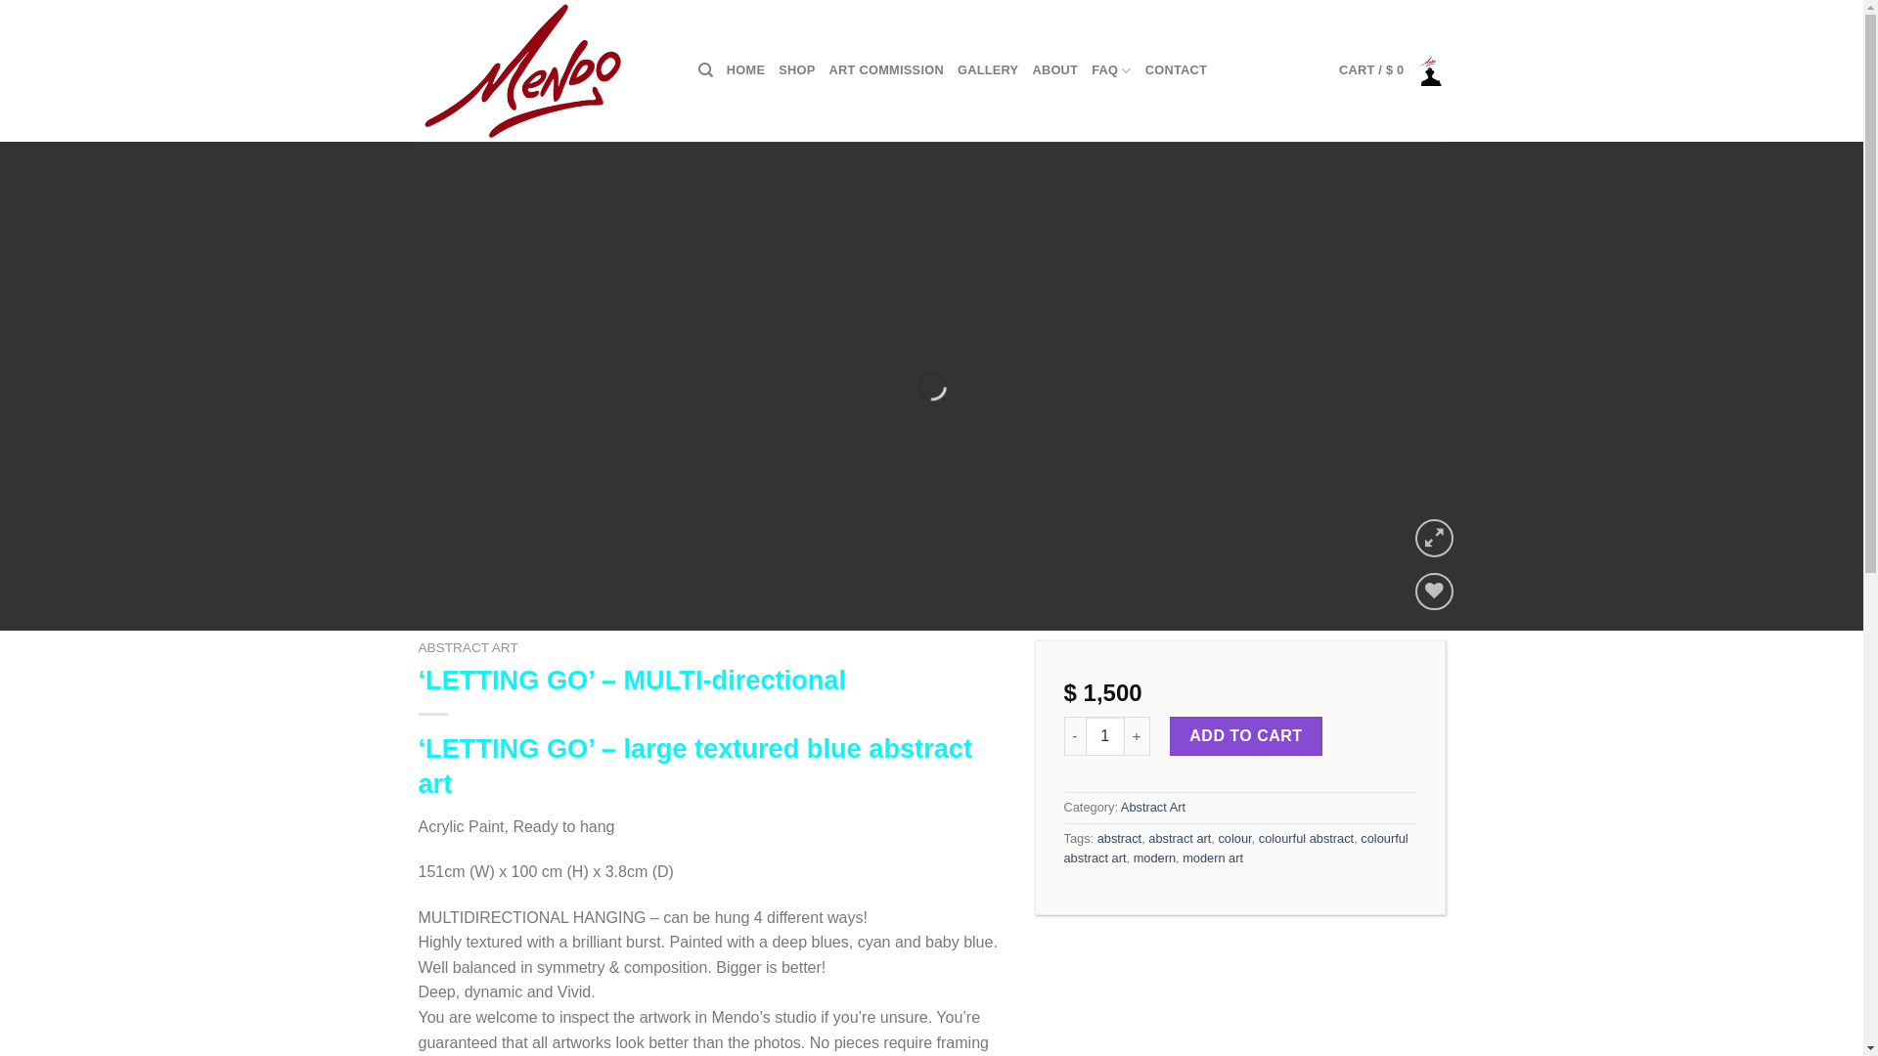  What do you see at coordinates (745, 70) in the screenshot?
I see `HOME` at bounding box center [745, 70].